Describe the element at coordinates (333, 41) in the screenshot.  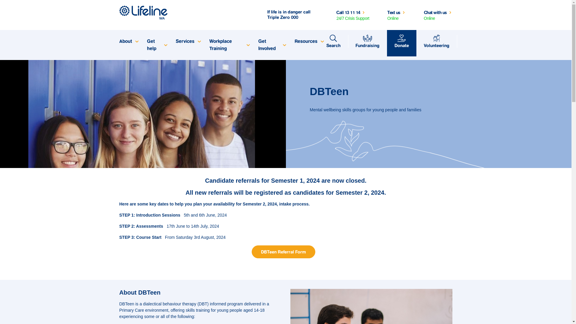
I see `Search` at that location.